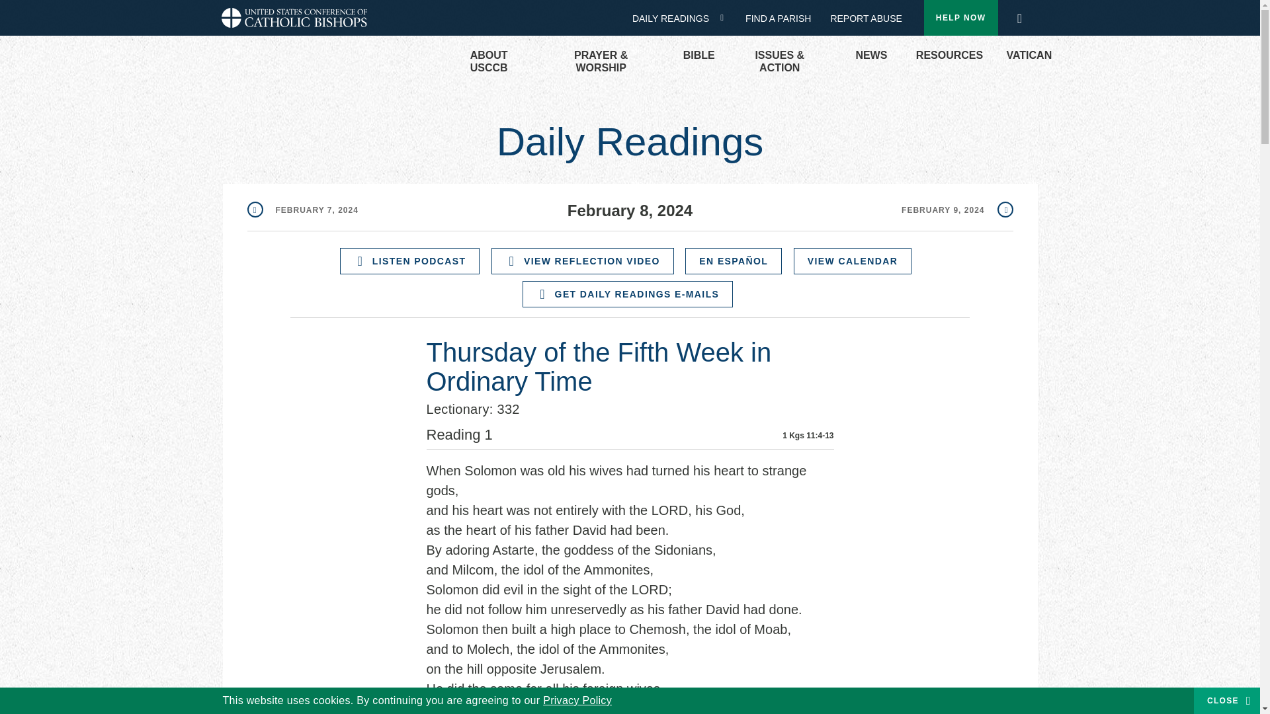 The image size is (1270, 714). I want to click on REPORT ABUSE, so click(866, 19).